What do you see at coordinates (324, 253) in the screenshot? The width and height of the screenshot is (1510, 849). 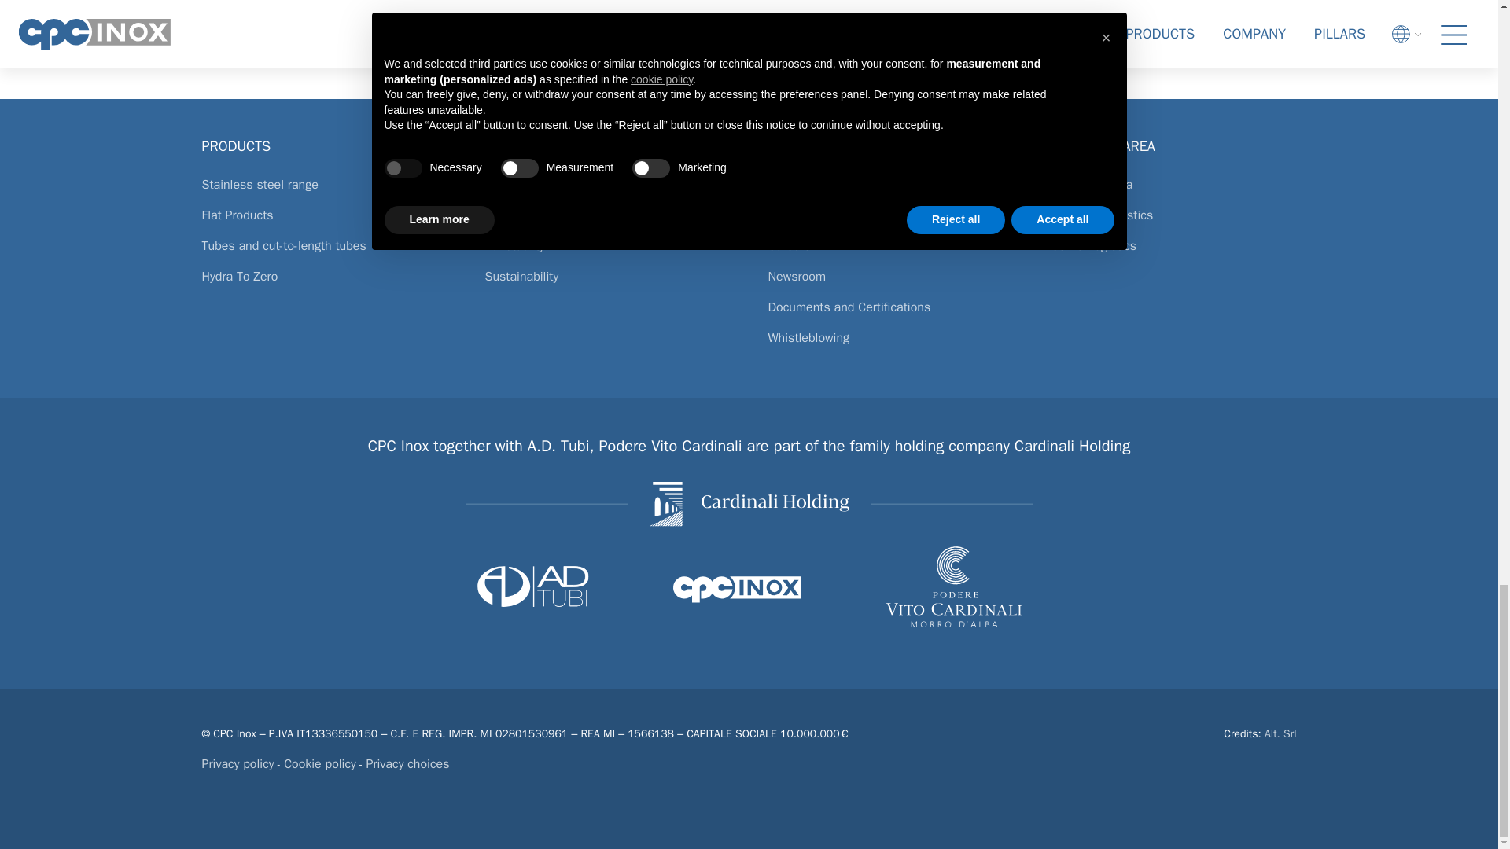 I see `Tubes and cut-to-length tubes` at bounding box center [324, 253].